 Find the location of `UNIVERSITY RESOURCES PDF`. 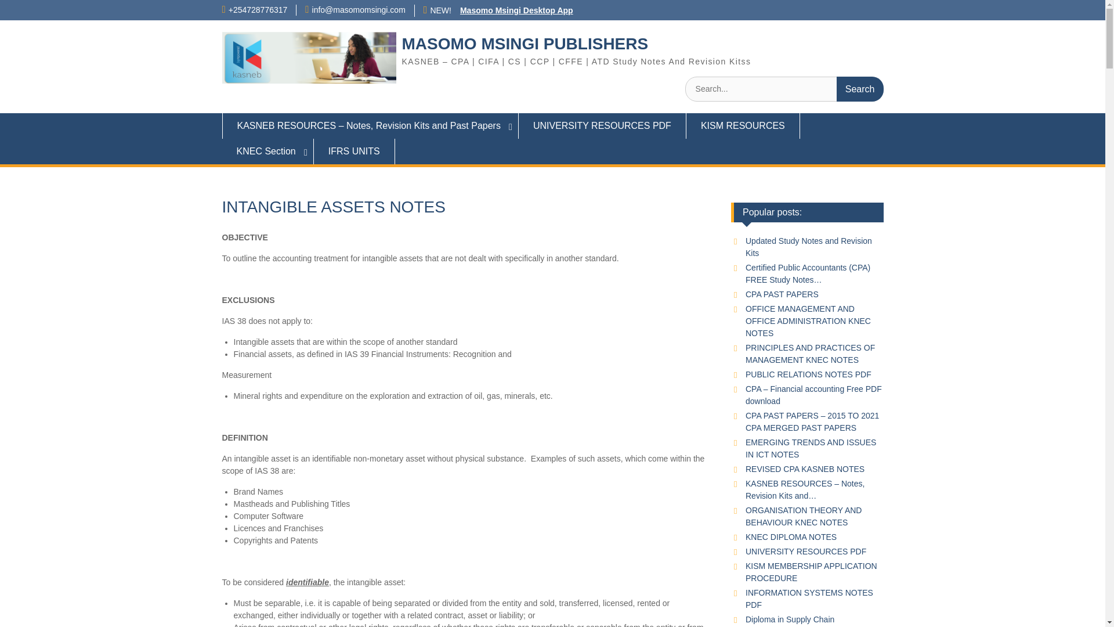

UNIVERSITY RESOURCES PDF is located at coordinates (602, 125).